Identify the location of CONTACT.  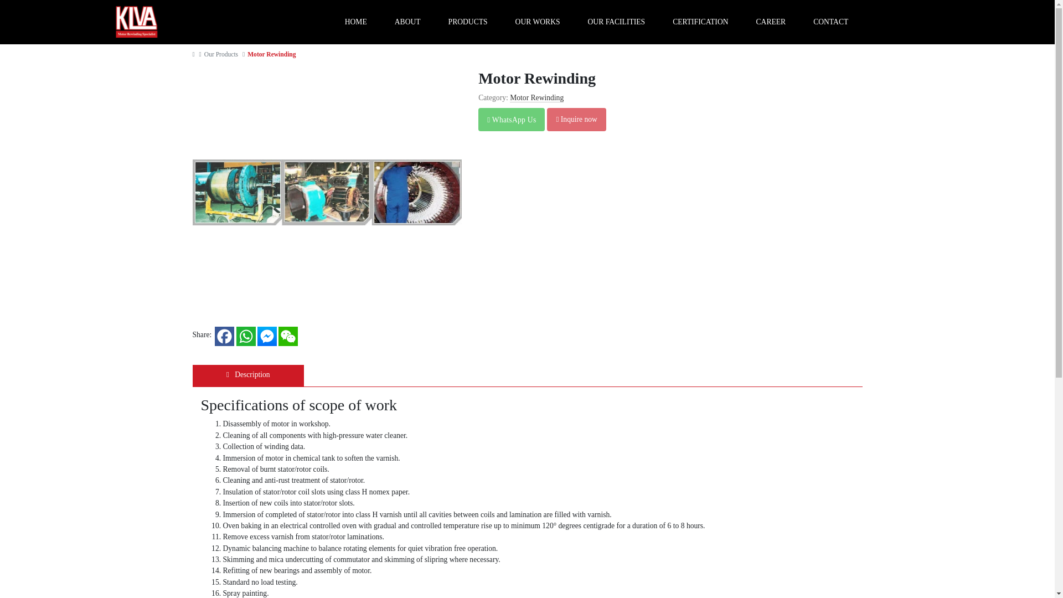
(830, 22).